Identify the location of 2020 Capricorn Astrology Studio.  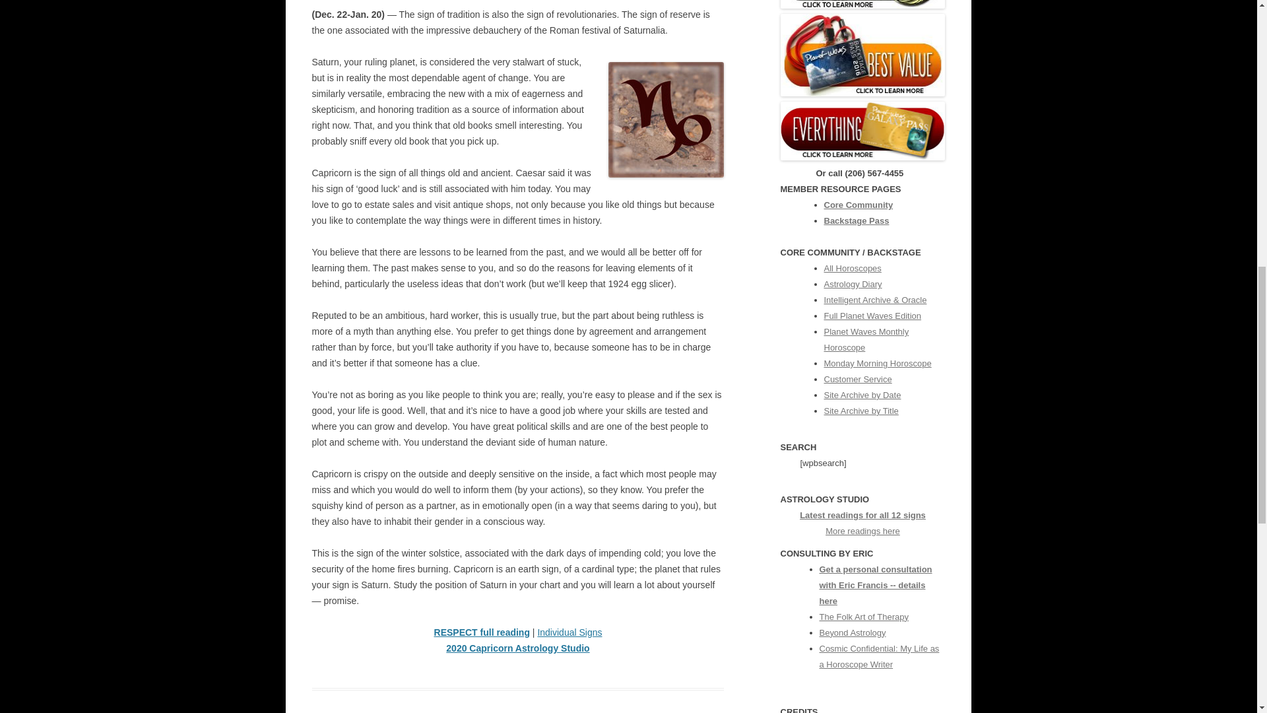
(517, 648).